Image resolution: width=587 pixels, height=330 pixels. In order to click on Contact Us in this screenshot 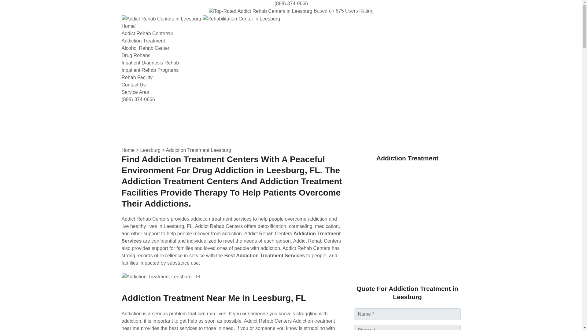, I will do `click(133, 85)`.